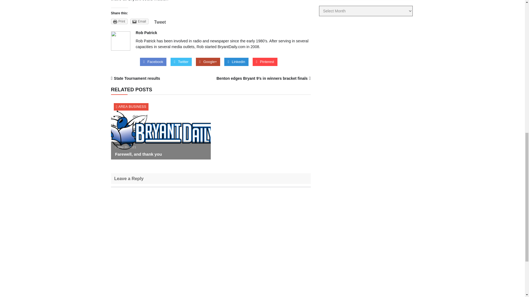  What do you see at coordinates (138, 154) in the screenshot?
I see `Farewell, and thank you` at bounding box center [138, 154].